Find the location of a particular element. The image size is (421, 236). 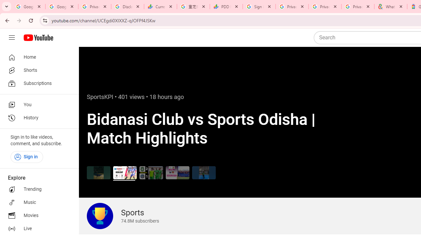

Shorts is located at coordinates (37, 70).